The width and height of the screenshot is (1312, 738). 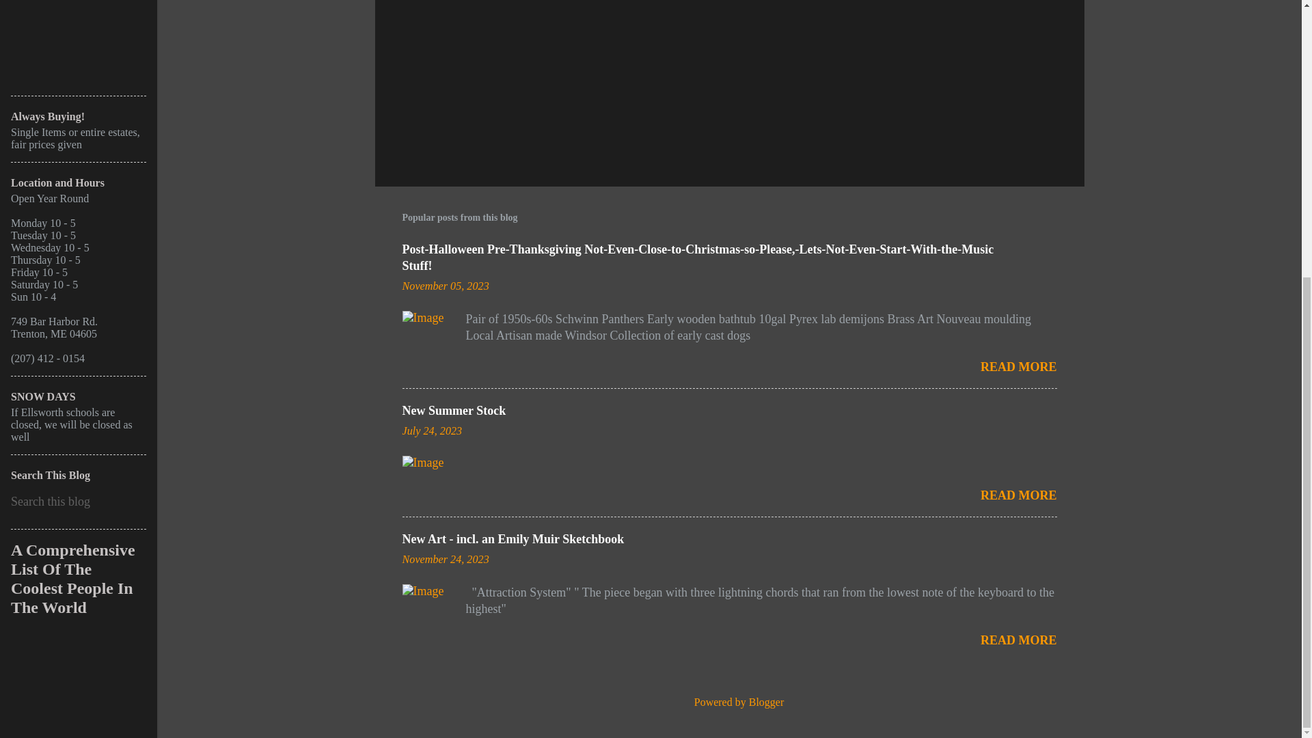 I want to click on READ MORE, so click(x=1018, y=366).